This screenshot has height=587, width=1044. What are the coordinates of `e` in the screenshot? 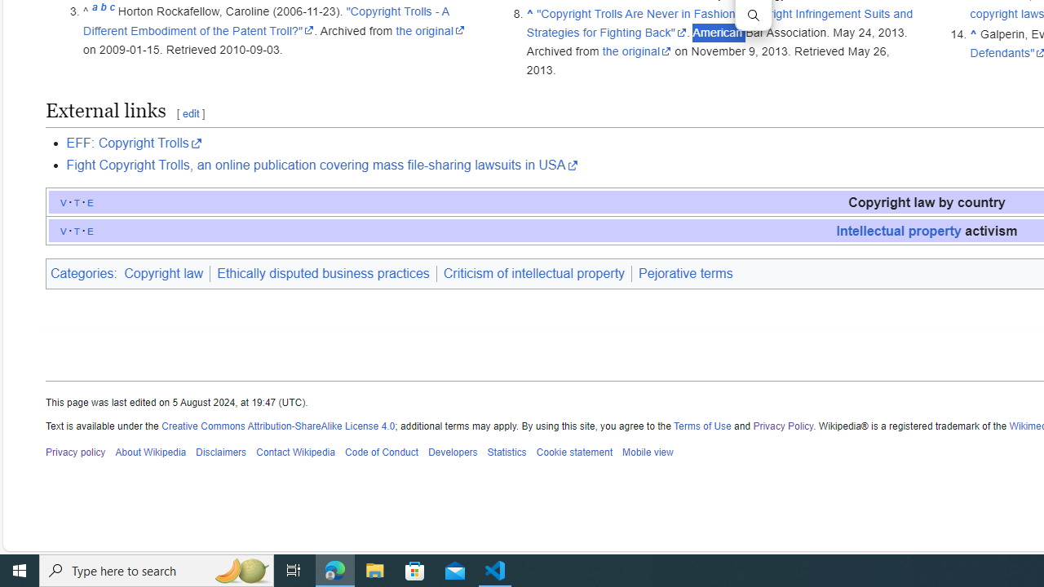 It's located at (91, 230).